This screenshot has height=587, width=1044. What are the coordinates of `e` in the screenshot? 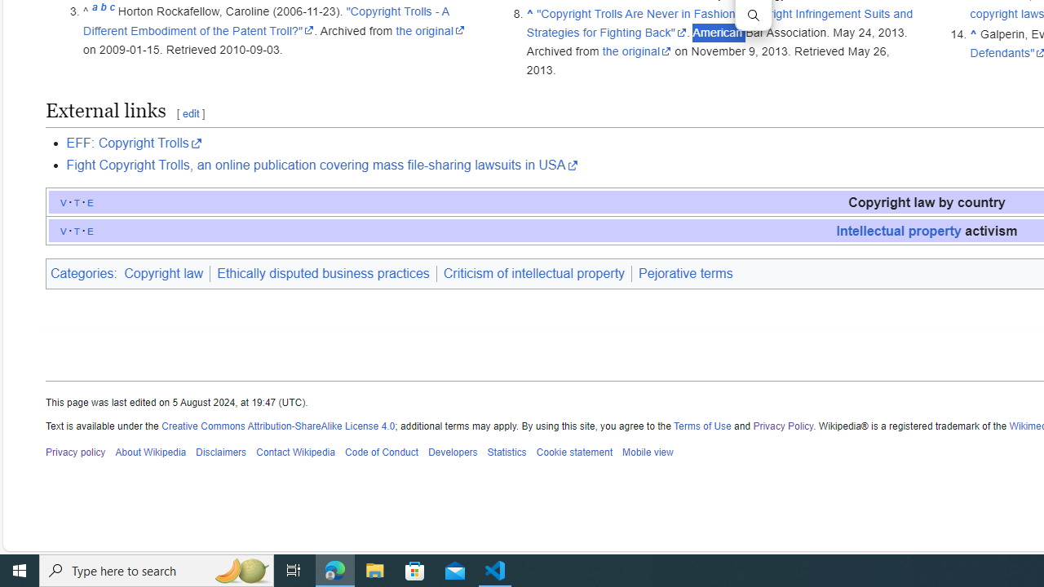 It's located at (91, 230).